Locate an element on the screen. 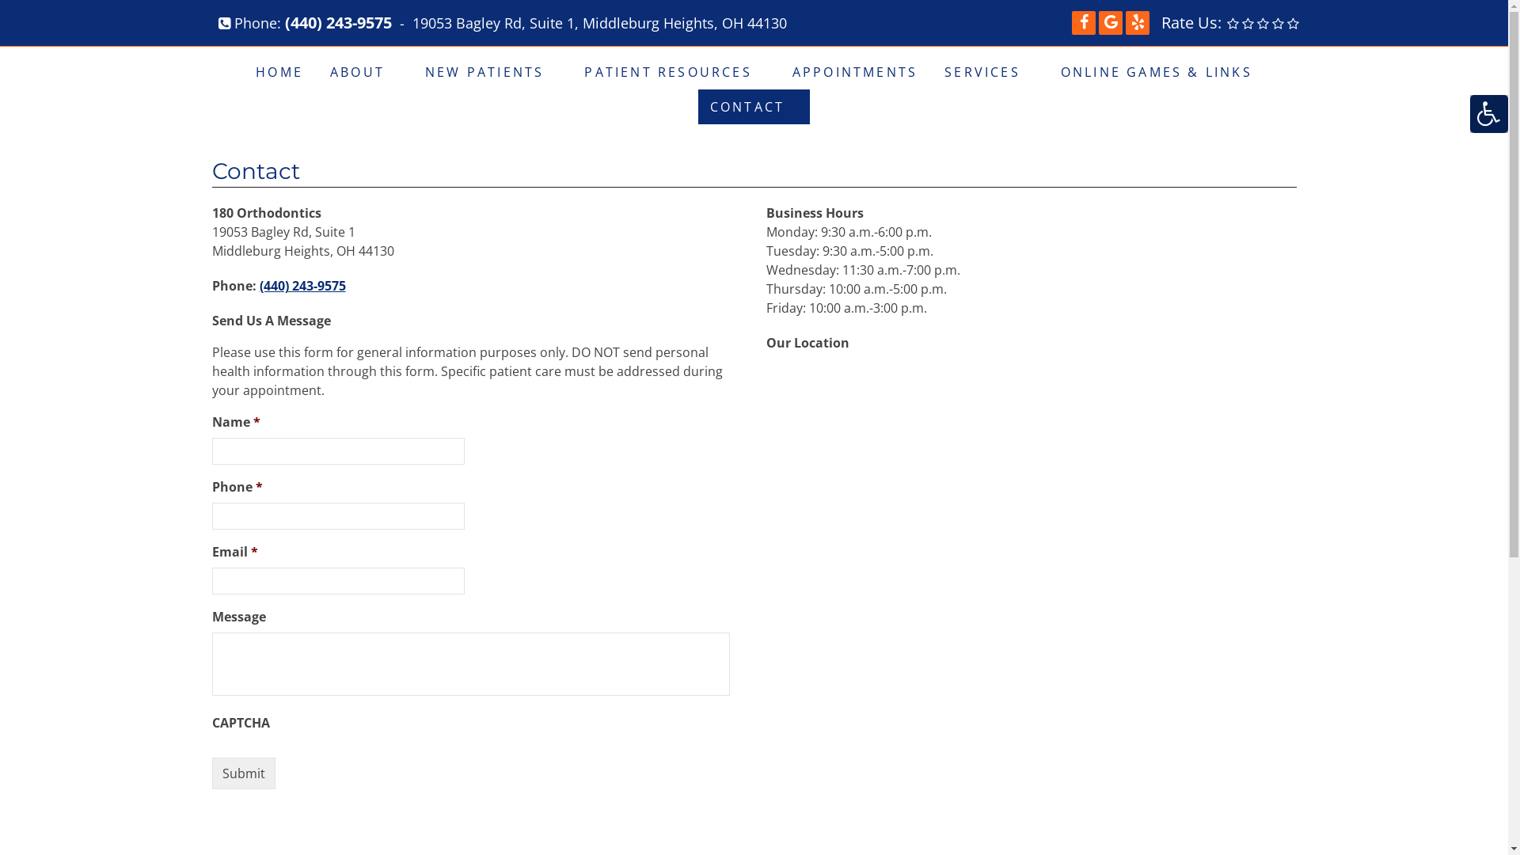  ONLINE GAMES & LINKS is located at coordinates (1157, 72).